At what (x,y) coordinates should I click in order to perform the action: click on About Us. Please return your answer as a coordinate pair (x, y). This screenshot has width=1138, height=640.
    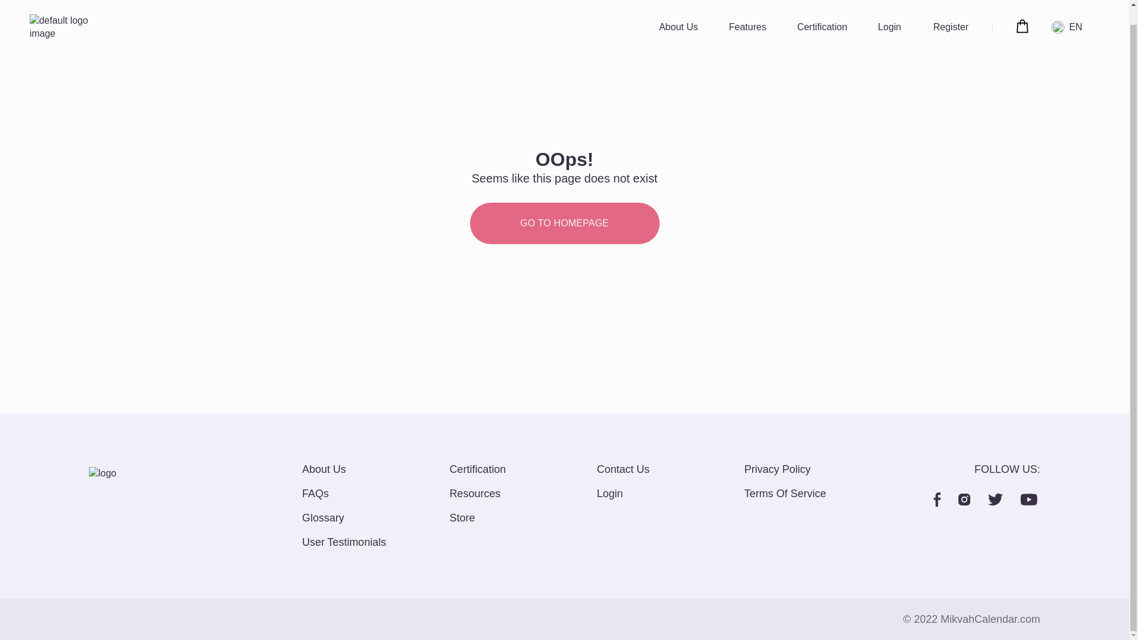
    Looking at the image, I should click on (678, 10).